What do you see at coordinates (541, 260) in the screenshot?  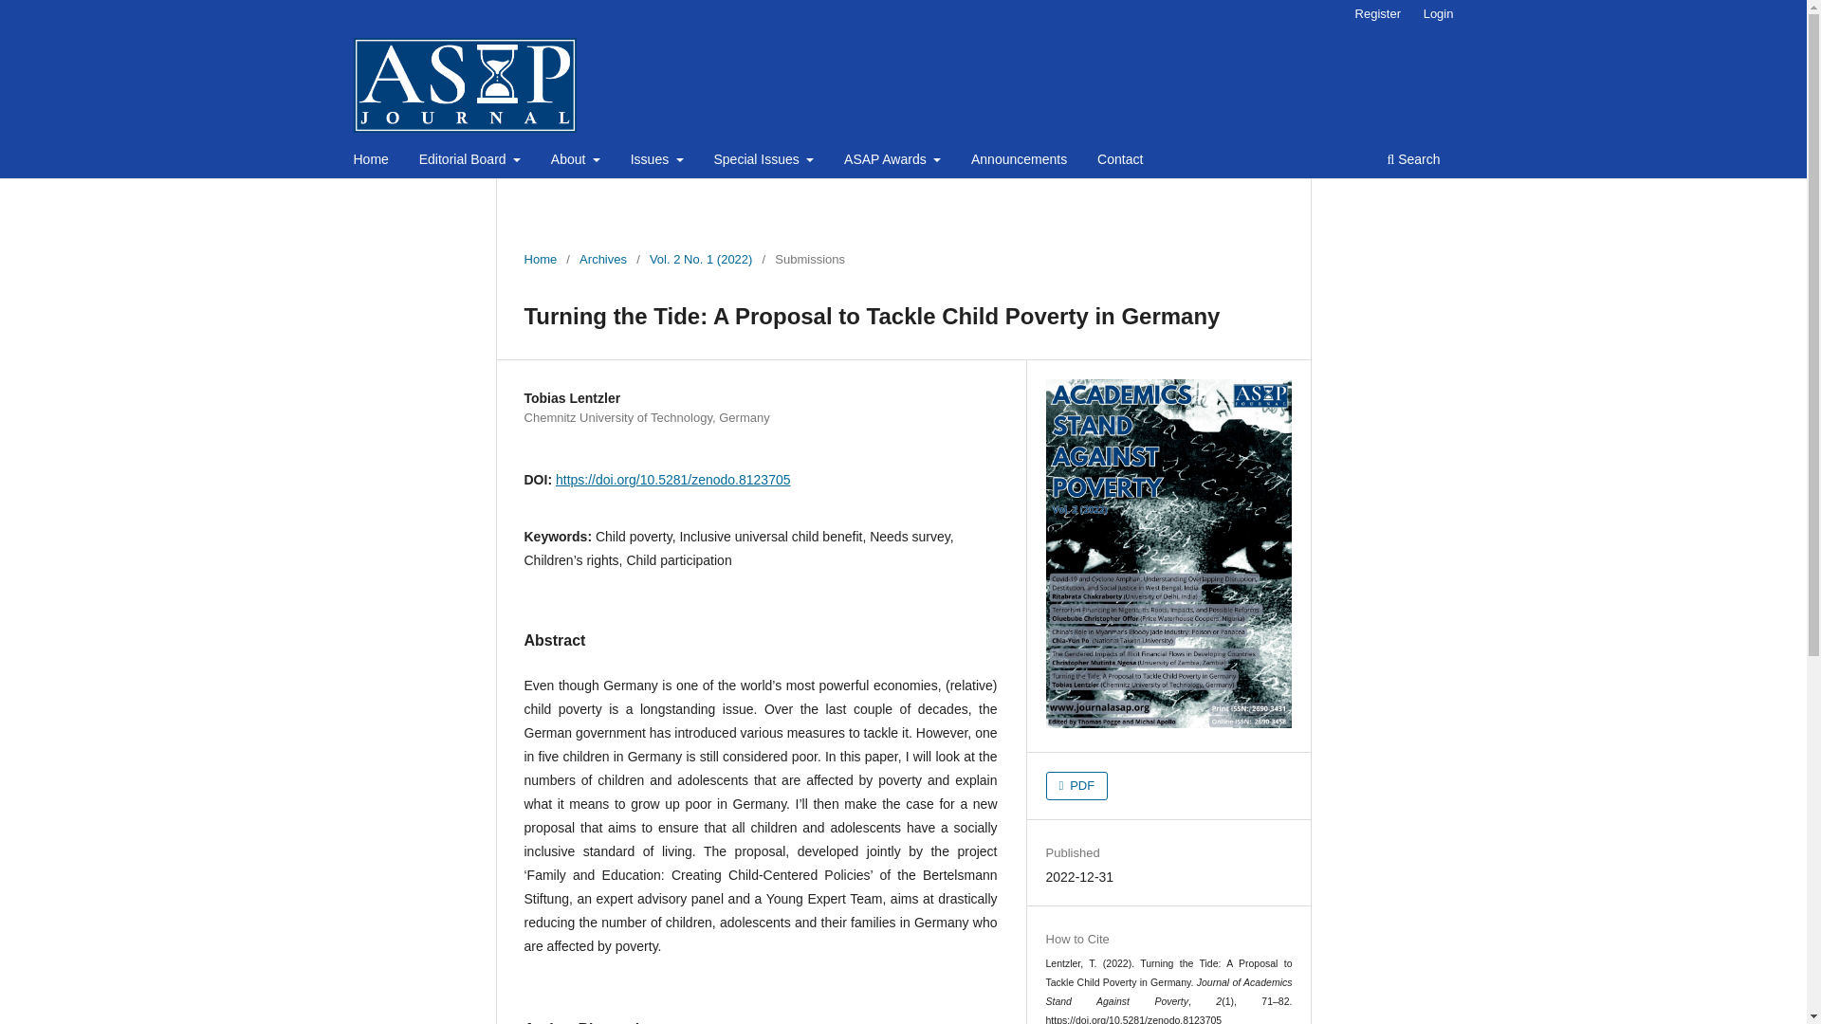 I see `Home` at bounding box center [541, 260].